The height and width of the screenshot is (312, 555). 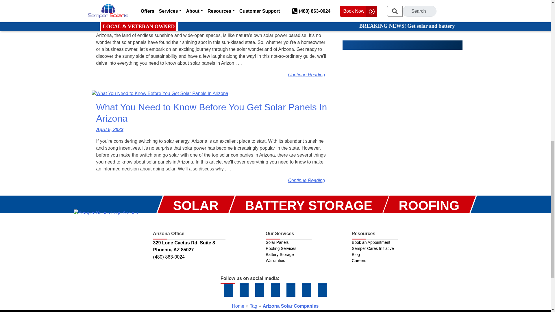 I want to click on Arizona Address, so click(x=189, y=246).